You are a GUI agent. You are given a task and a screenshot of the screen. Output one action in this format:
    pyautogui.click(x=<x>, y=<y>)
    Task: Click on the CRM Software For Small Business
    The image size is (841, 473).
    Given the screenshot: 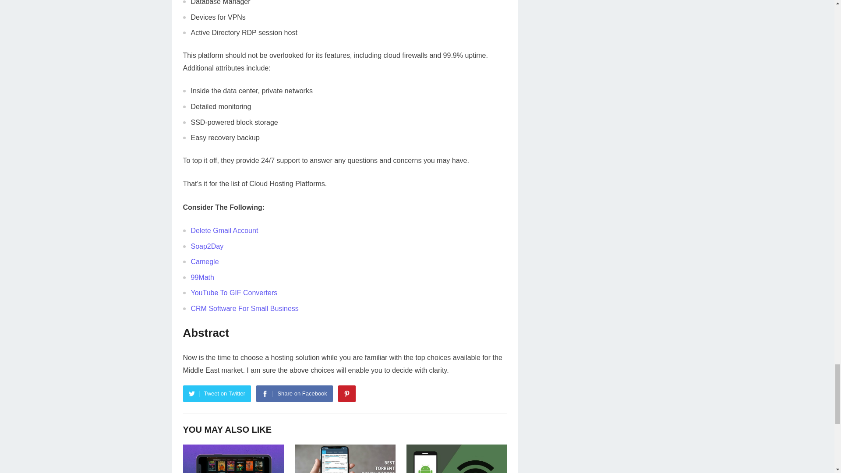 What is the action you would take?
    pyautogui.click(x=244, y=308)
    